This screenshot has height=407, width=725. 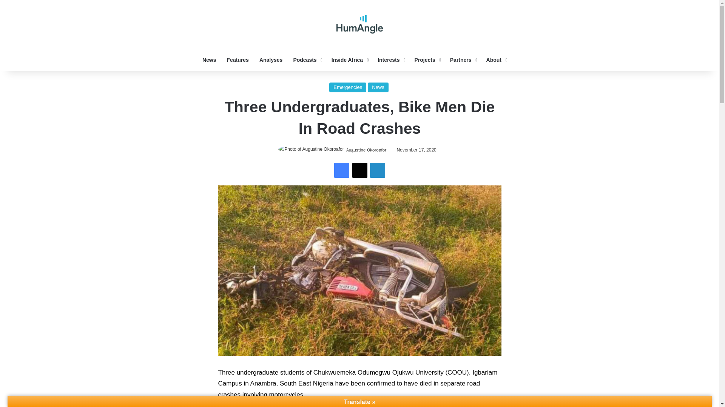 I want to click on Interests, so click(x=390, y=60).